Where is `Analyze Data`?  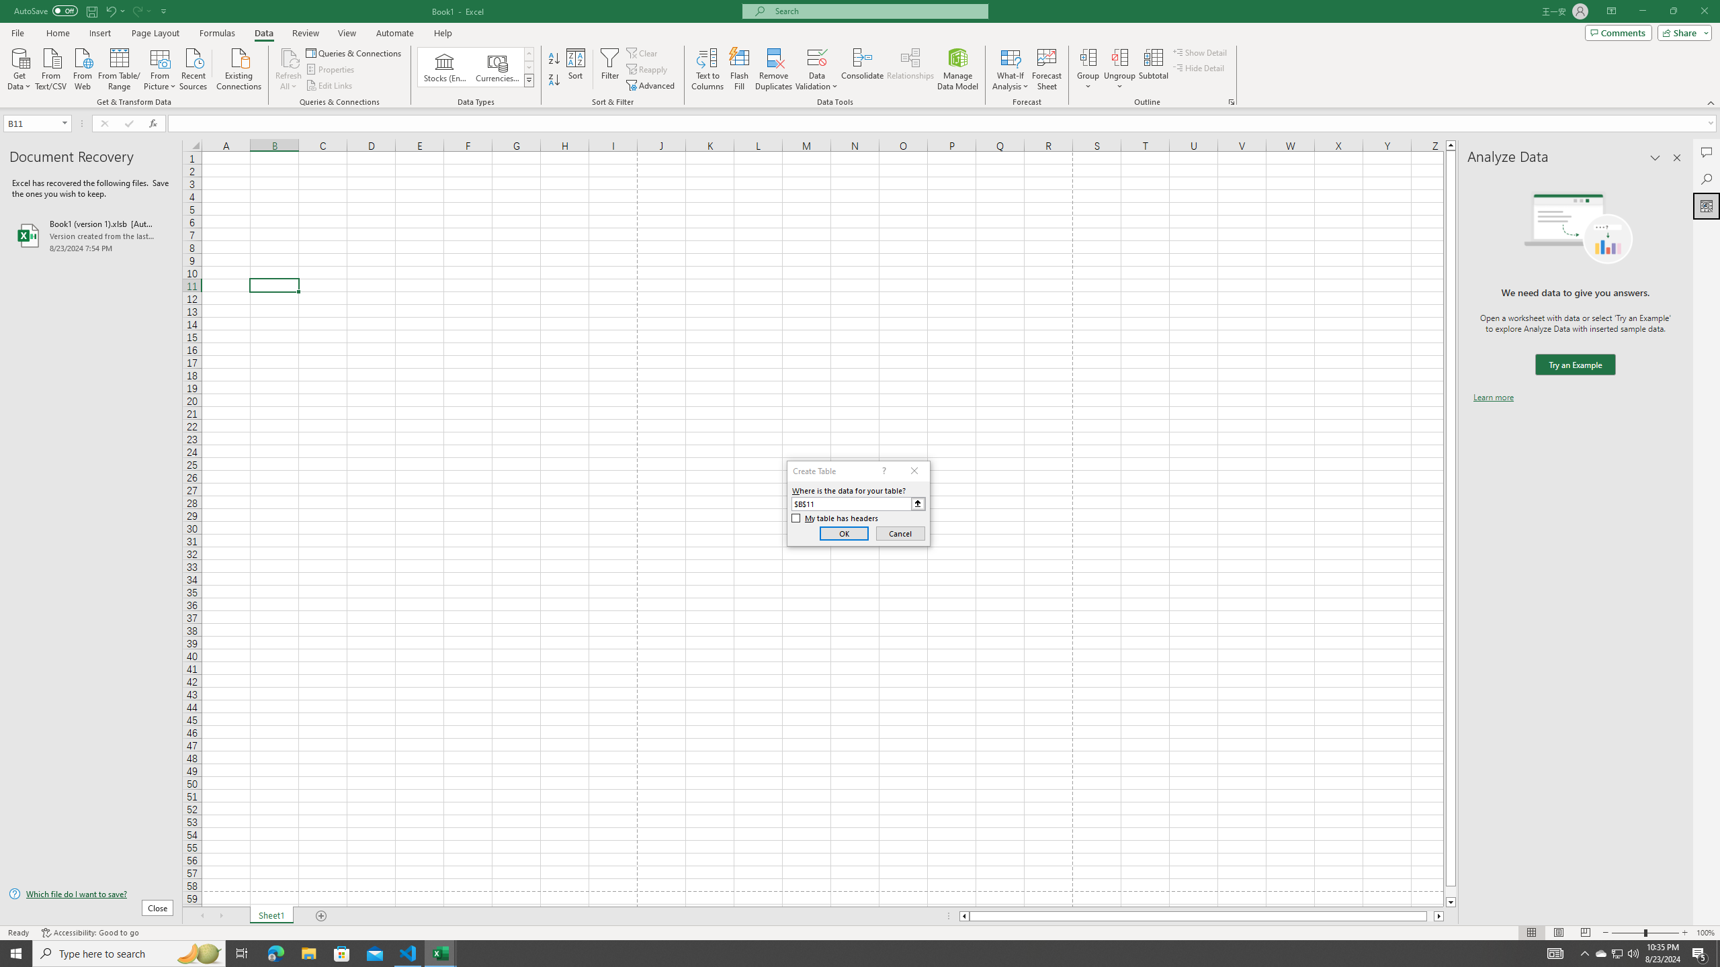
Analyze Data is located at coordinates (1707, 205).